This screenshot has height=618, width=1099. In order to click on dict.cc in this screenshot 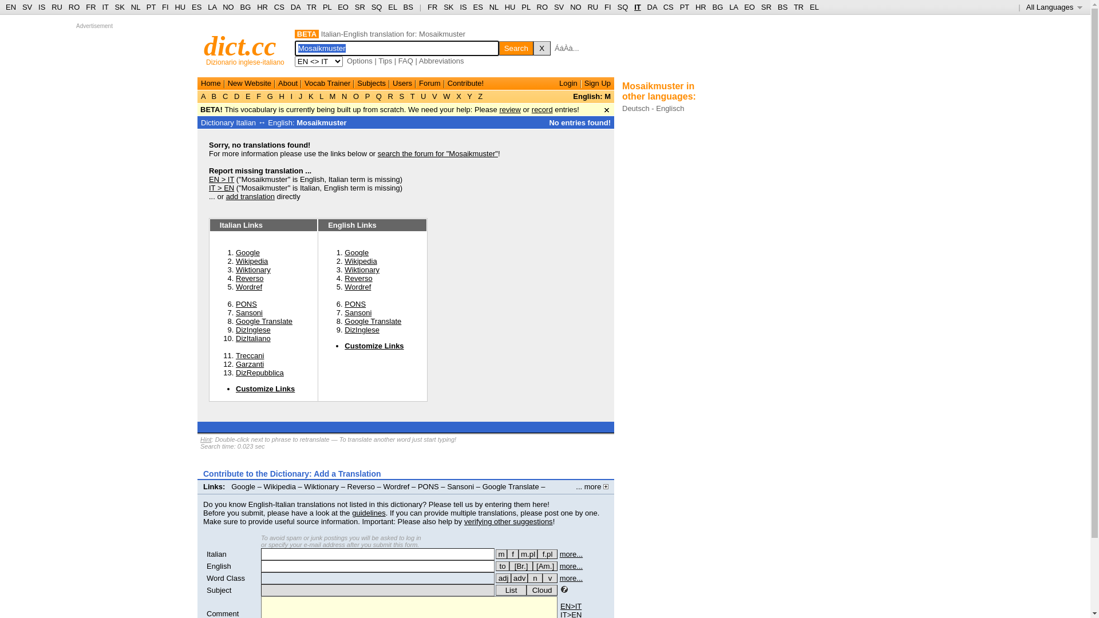, I will do `click(240, 46)`.